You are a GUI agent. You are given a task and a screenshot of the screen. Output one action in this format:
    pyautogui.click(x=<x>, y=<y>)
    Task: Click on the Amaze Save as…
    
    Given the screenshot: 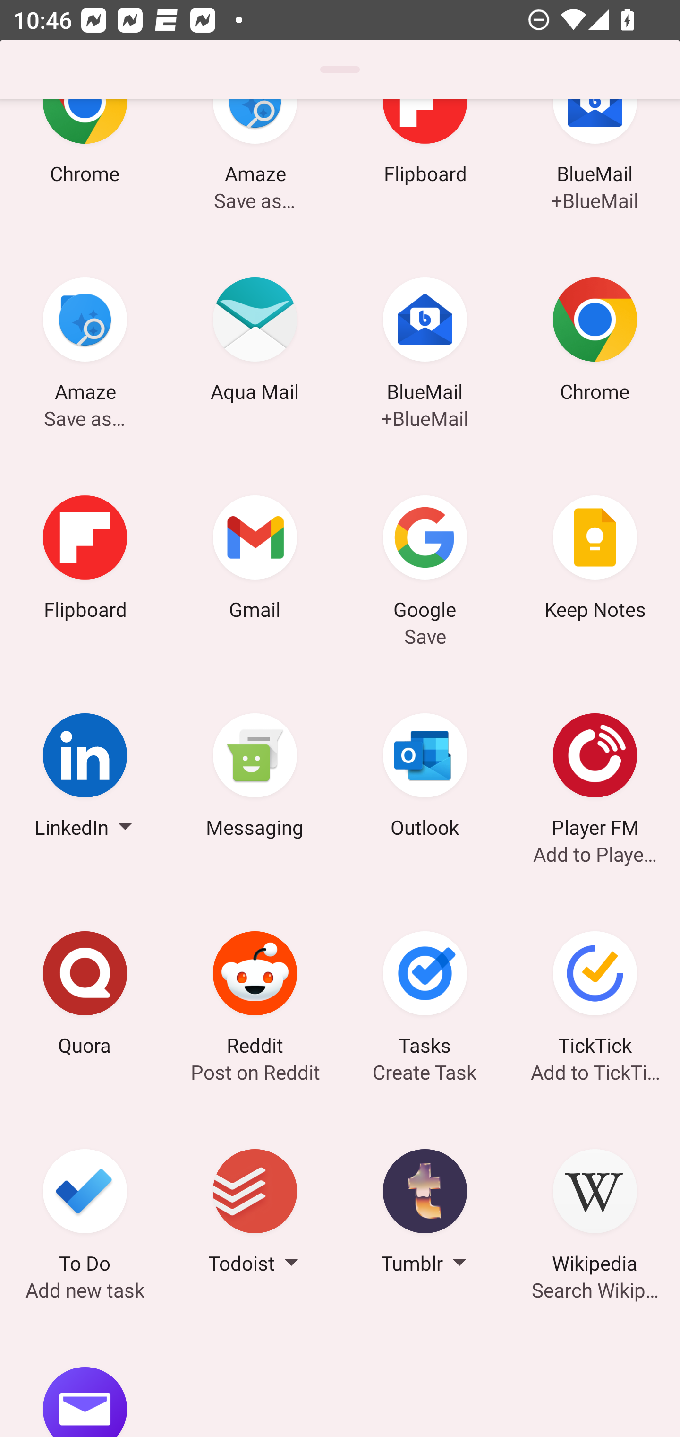 What is the action you would take?
    pyautogui.click(x=85, y=342)
    